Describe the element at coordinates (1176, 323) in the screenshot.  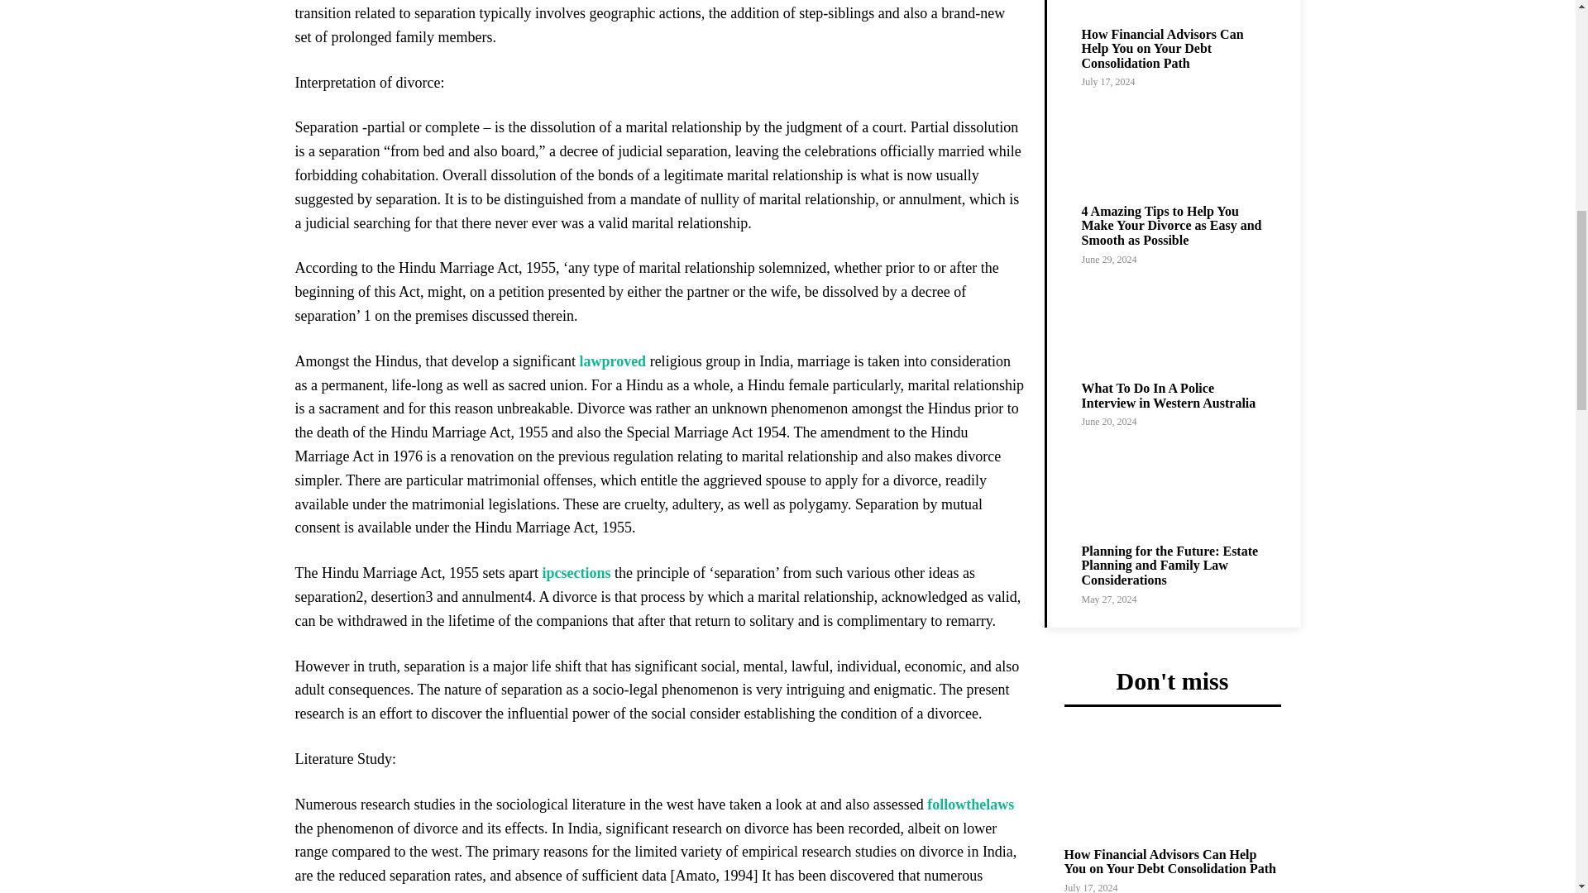
I see `What To Do In A Police Interview in Western Australia` at that location.